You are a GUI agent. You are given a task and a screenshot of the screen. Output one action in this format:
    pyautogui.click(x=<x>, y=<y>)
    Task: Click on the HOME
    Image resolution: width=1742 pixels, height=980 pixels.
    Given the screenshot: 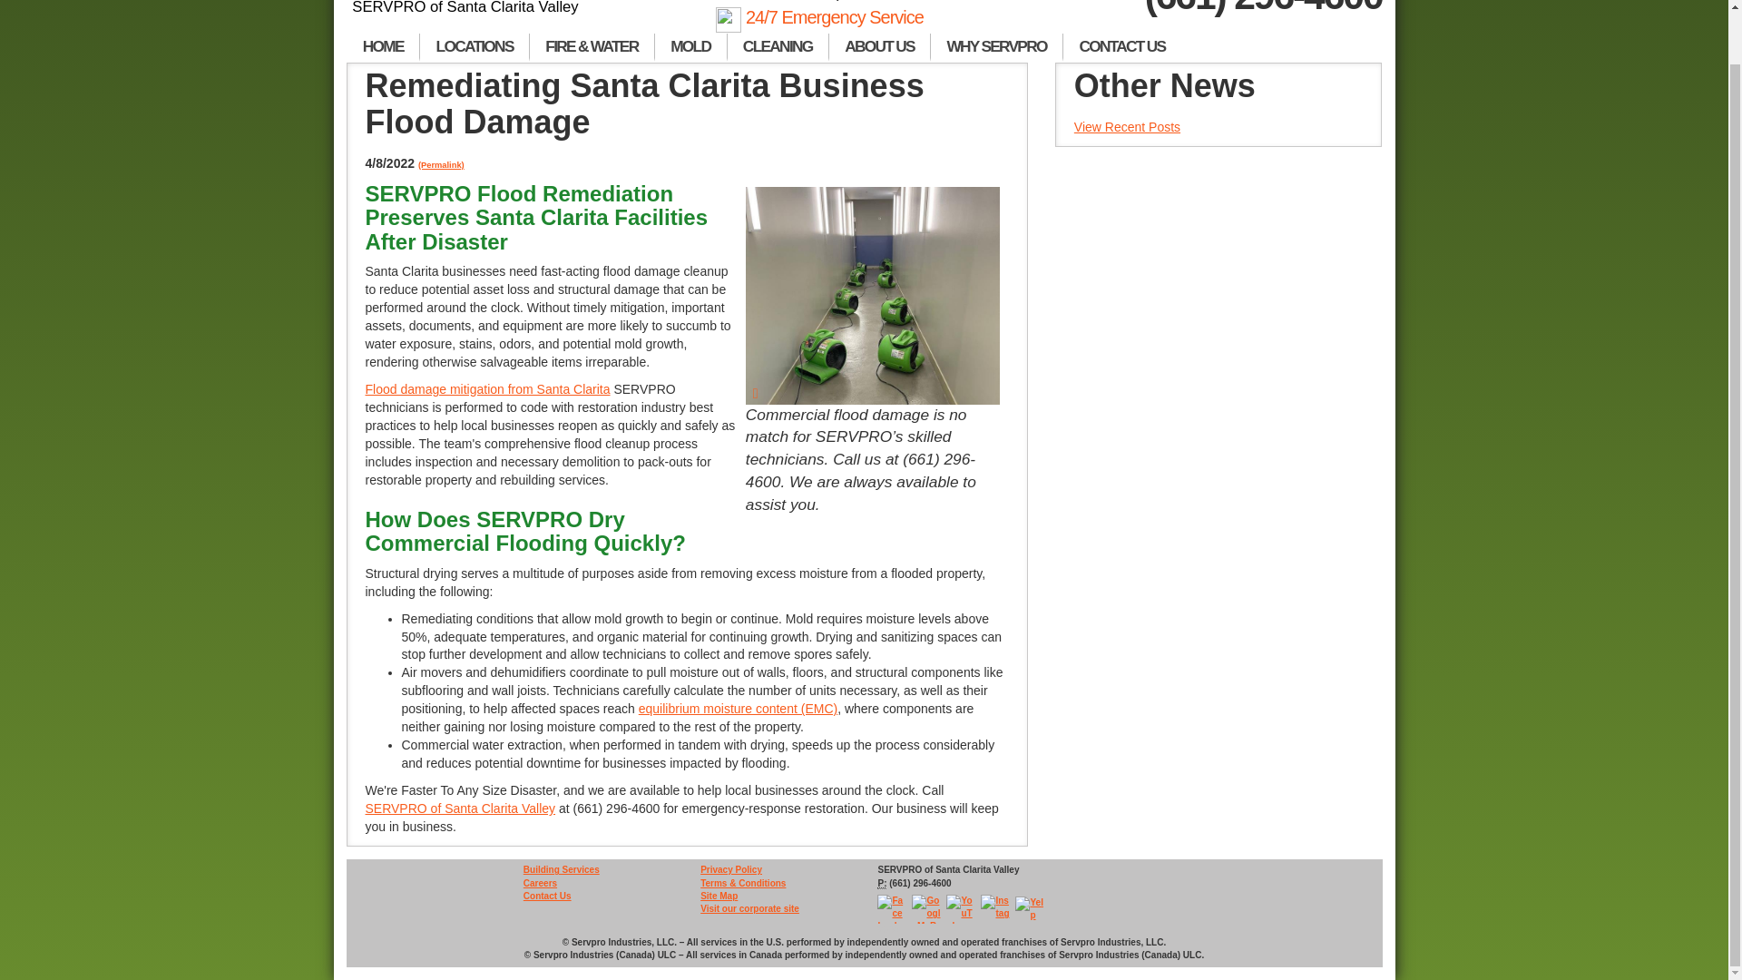 What is the action you would take?
    pyautogui.click(x=383, y=47)
    